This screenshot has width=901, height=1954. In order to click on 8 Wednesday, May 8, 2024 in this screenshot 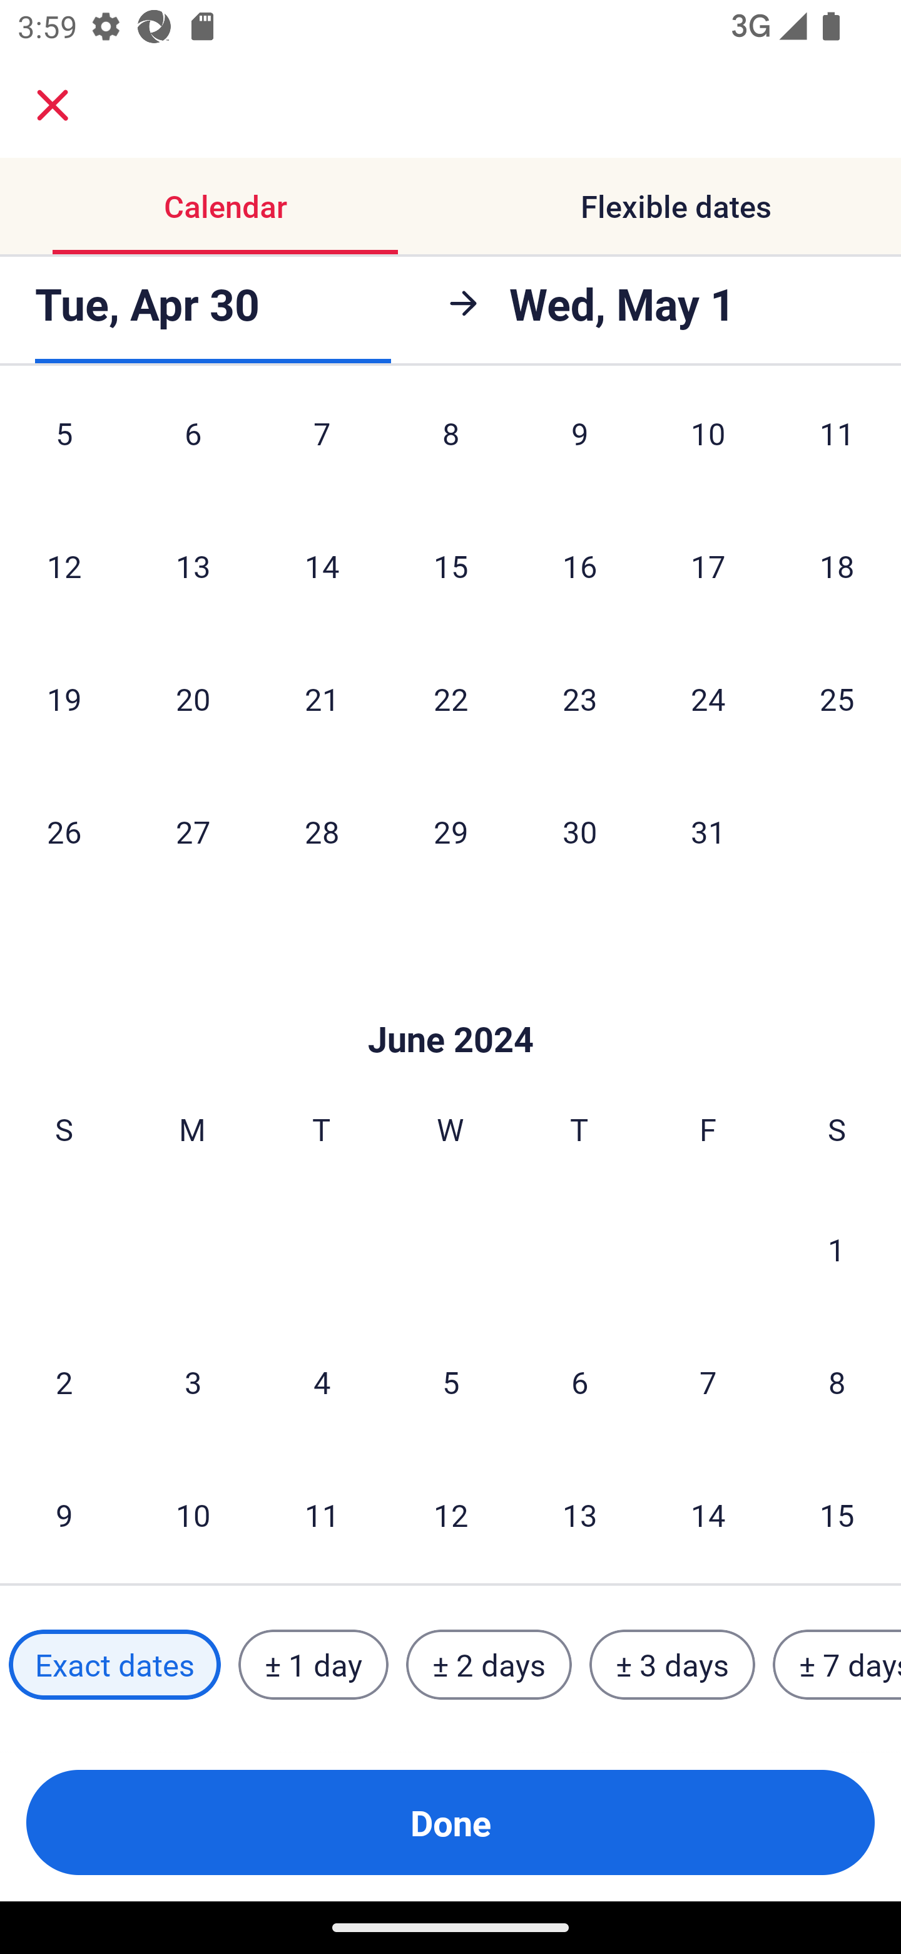, I will do `click(450, 448)`.